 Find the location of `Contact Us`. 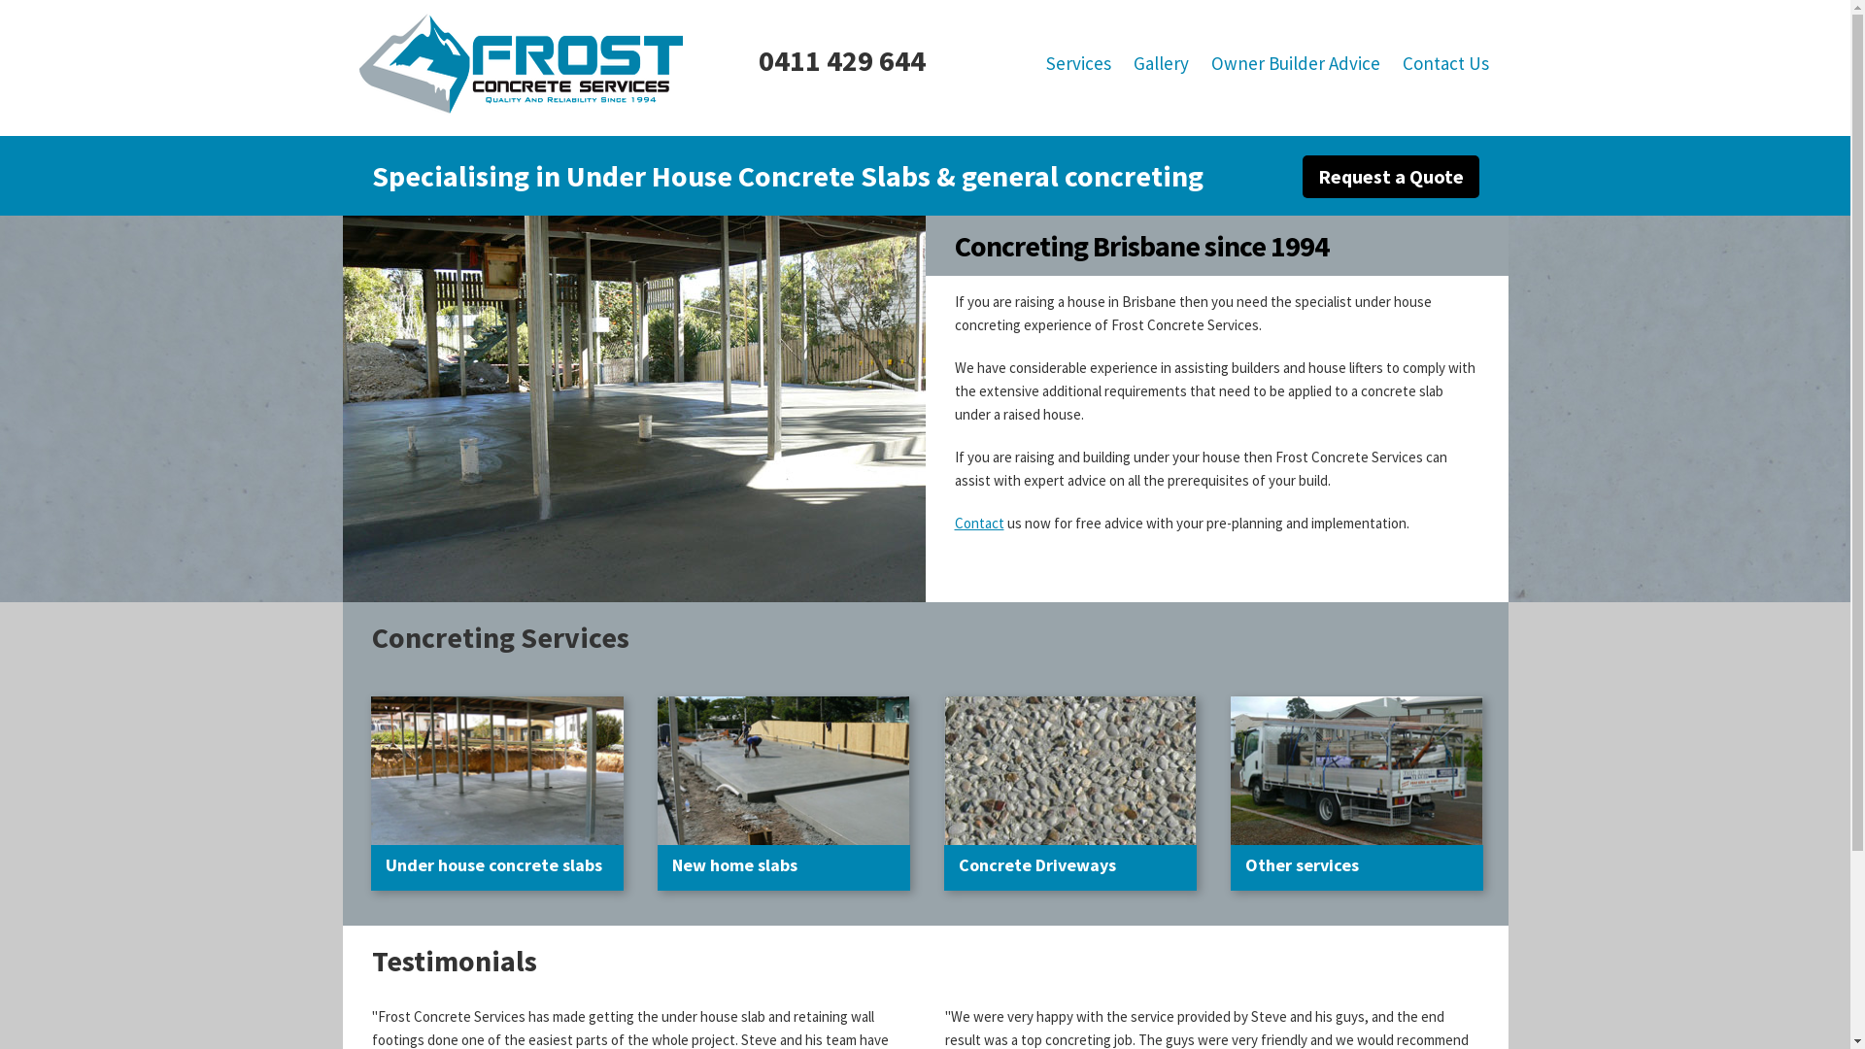

Contact Us is located at coordinates (1445, 63).